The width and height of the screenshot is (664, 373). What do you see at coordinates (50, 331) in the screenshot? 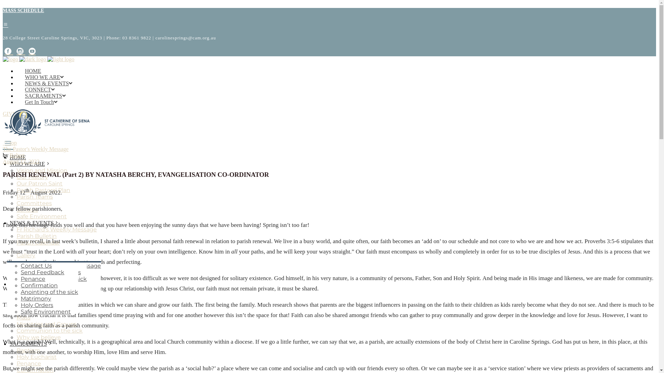
I see `Communion to the sick` at bounding box center [50, 331].